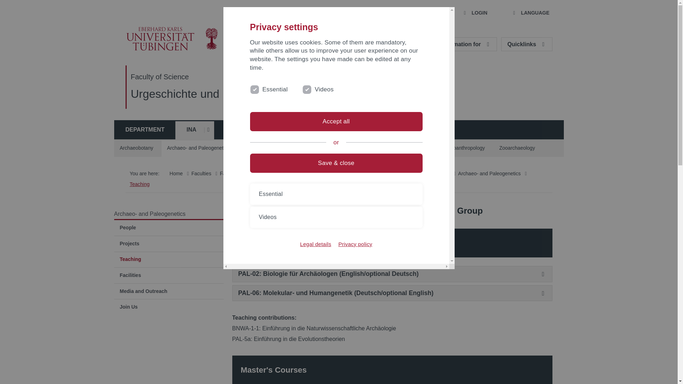 This screenshot has width=683, height=384. I want to click on DEPARTMENT, so click(144, 130).